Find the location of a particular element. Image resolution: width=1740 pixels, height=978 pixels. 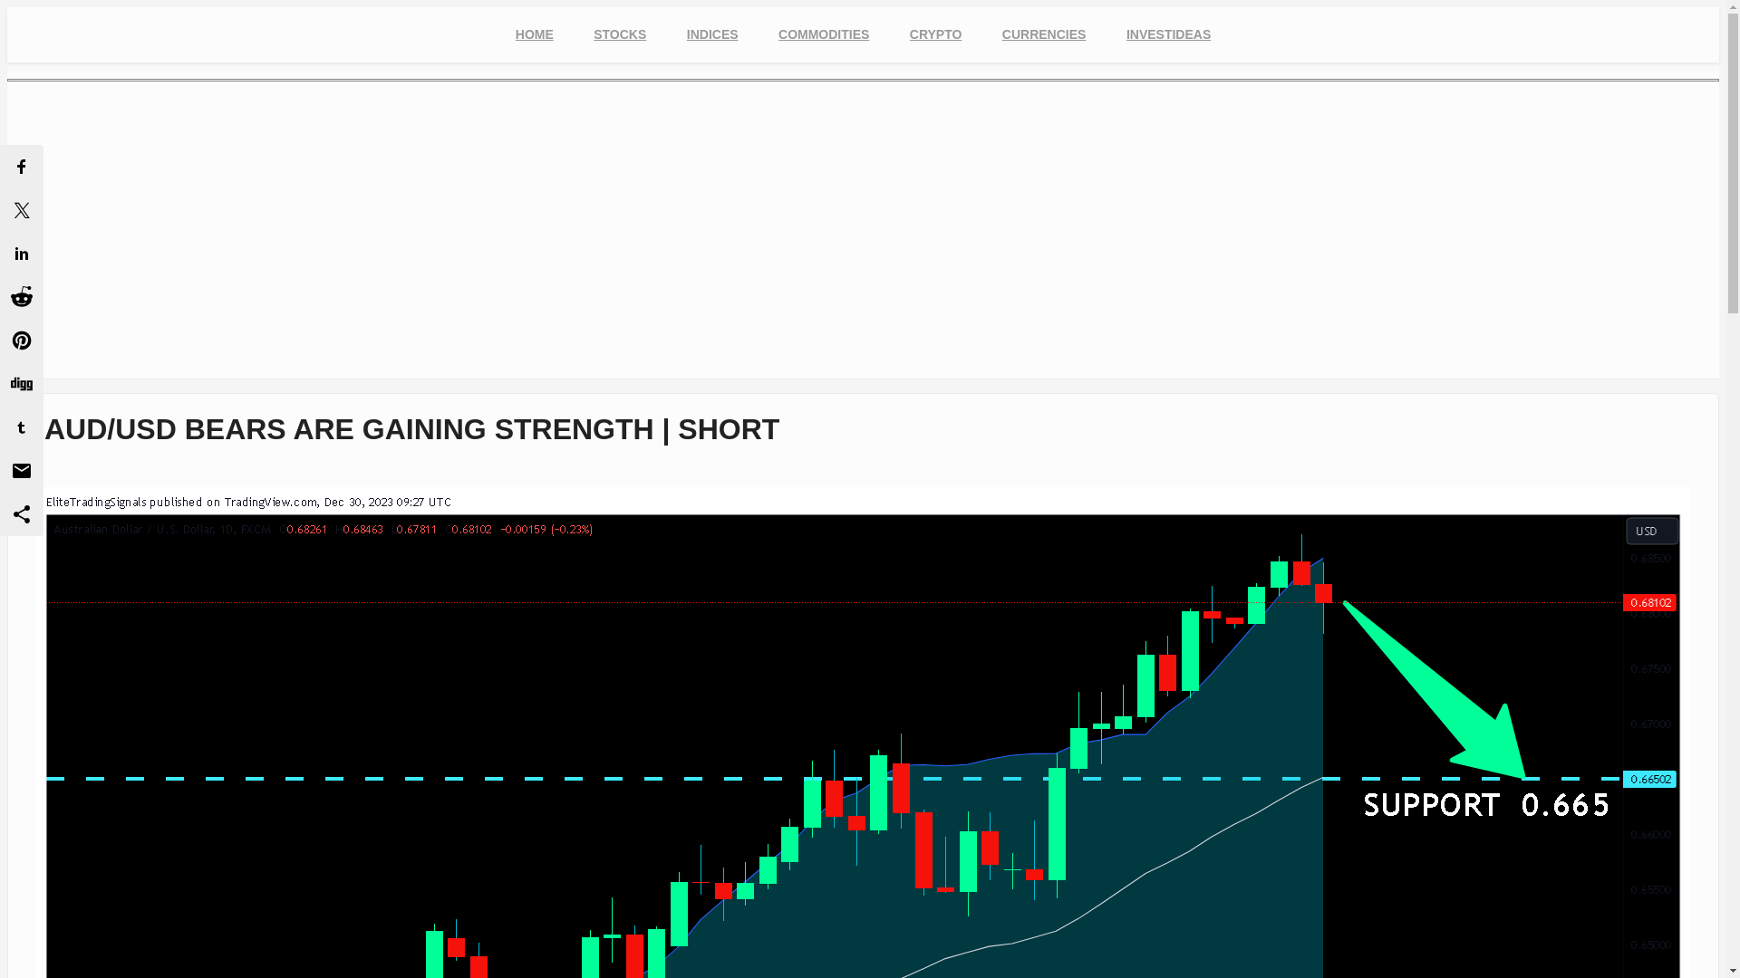

INVESTIDEAS is located at coordinates (1168, 34).